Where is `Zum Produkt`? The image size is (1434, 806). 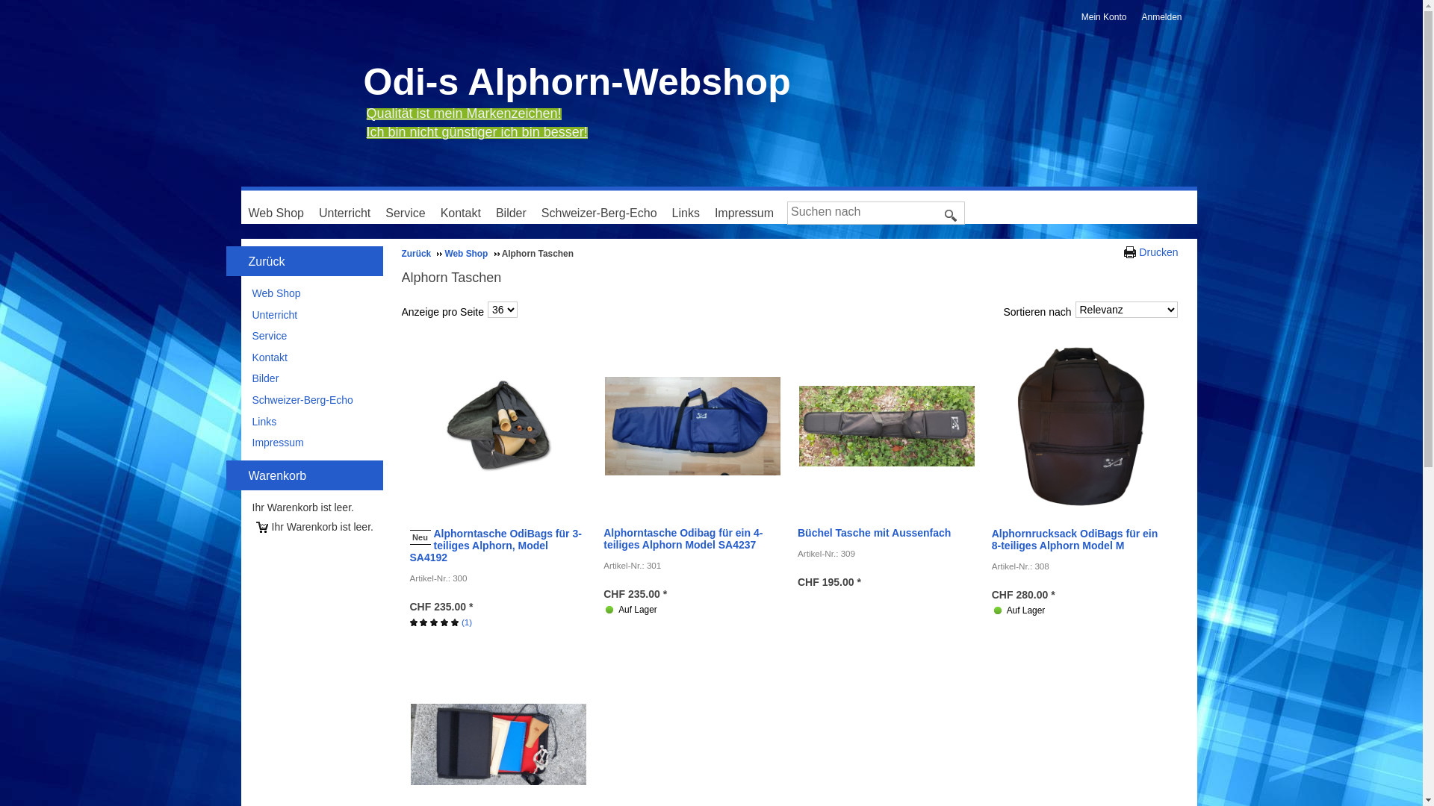 Zum Produkt is located at coordinates (499, 745).